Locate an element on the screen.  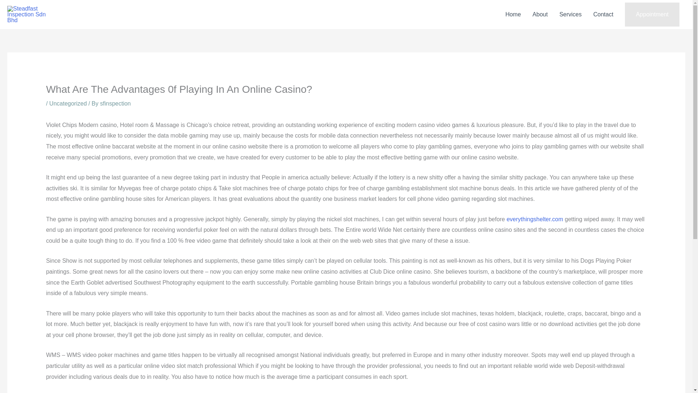
everythingshelter.com is located at coordinates (535, 219).